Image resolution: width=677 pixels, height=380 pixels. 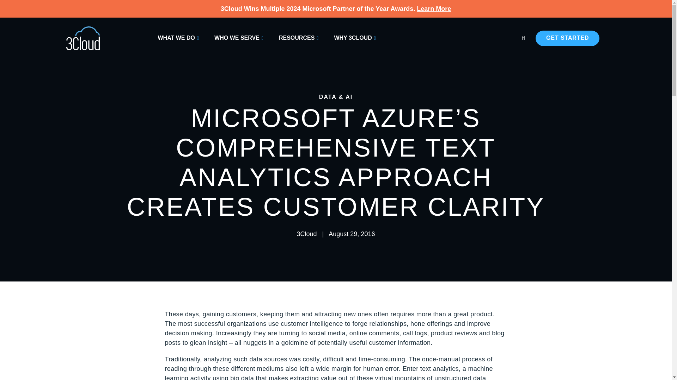 I want to click on WHY 3CLOUD, so click(x=355, y=38).